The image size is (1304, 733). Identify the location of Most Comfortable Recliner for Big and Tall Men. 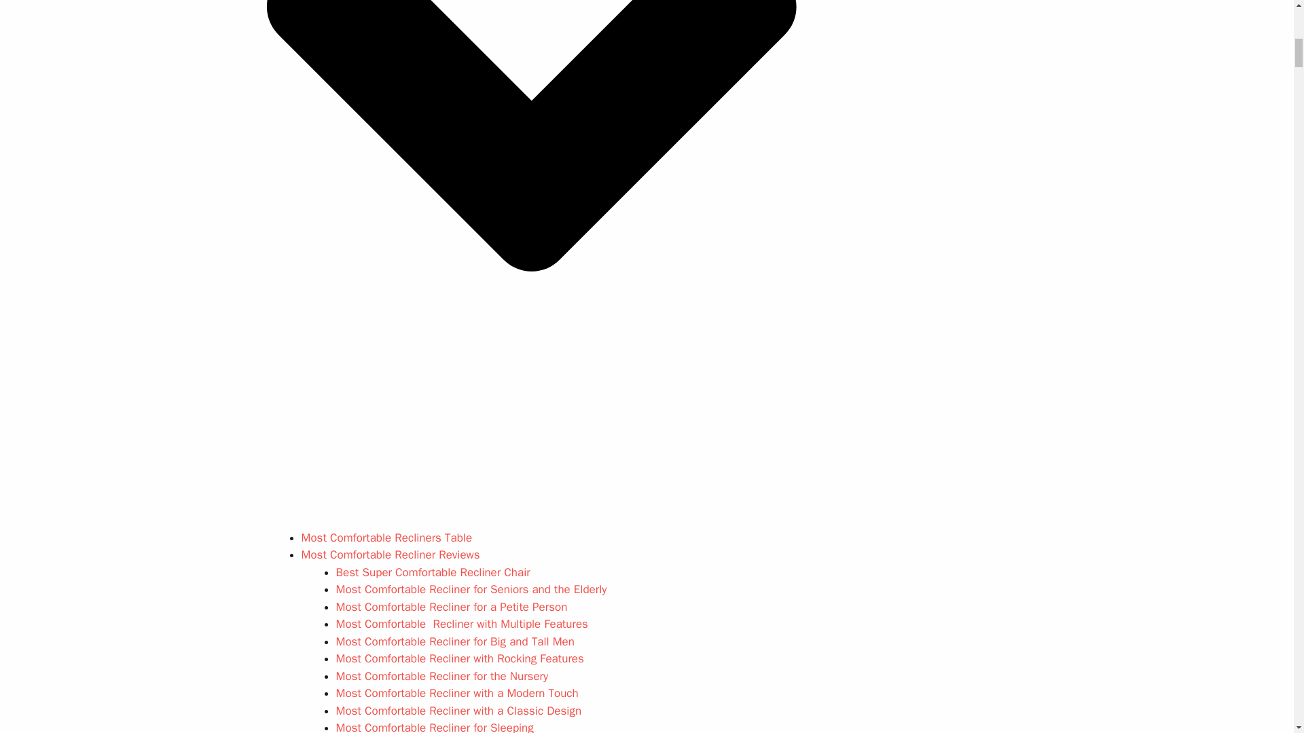
(454, 641).